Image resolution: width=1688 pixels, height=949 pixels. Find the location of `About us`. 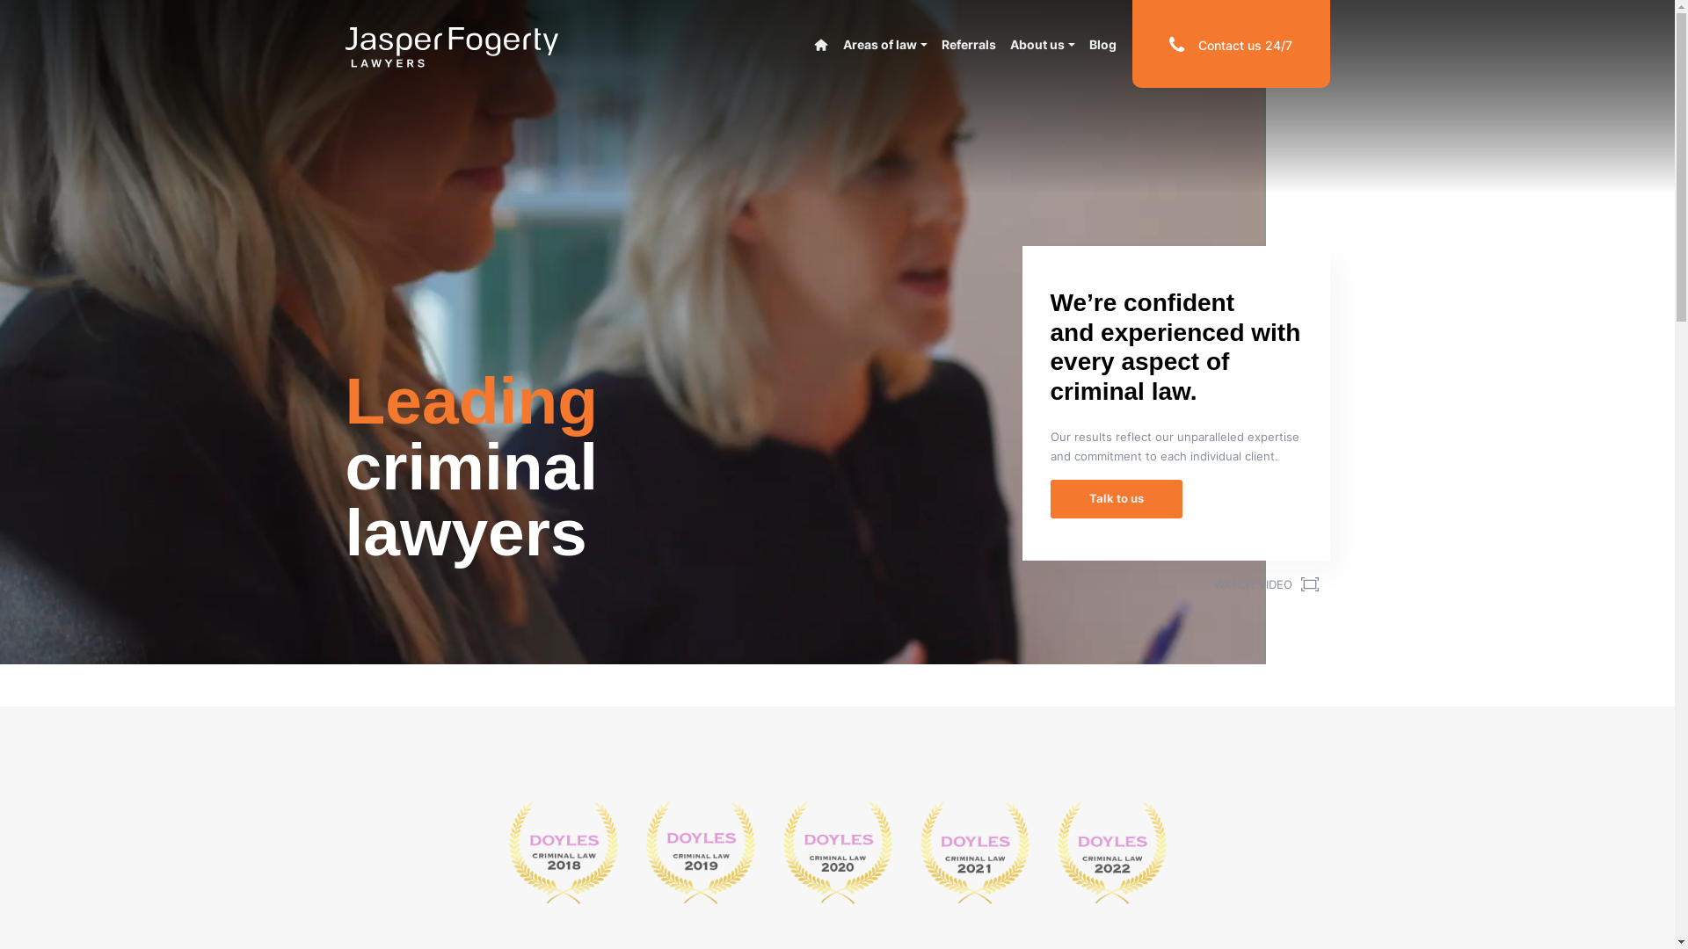

About us is located at coordinates (1043, 44).